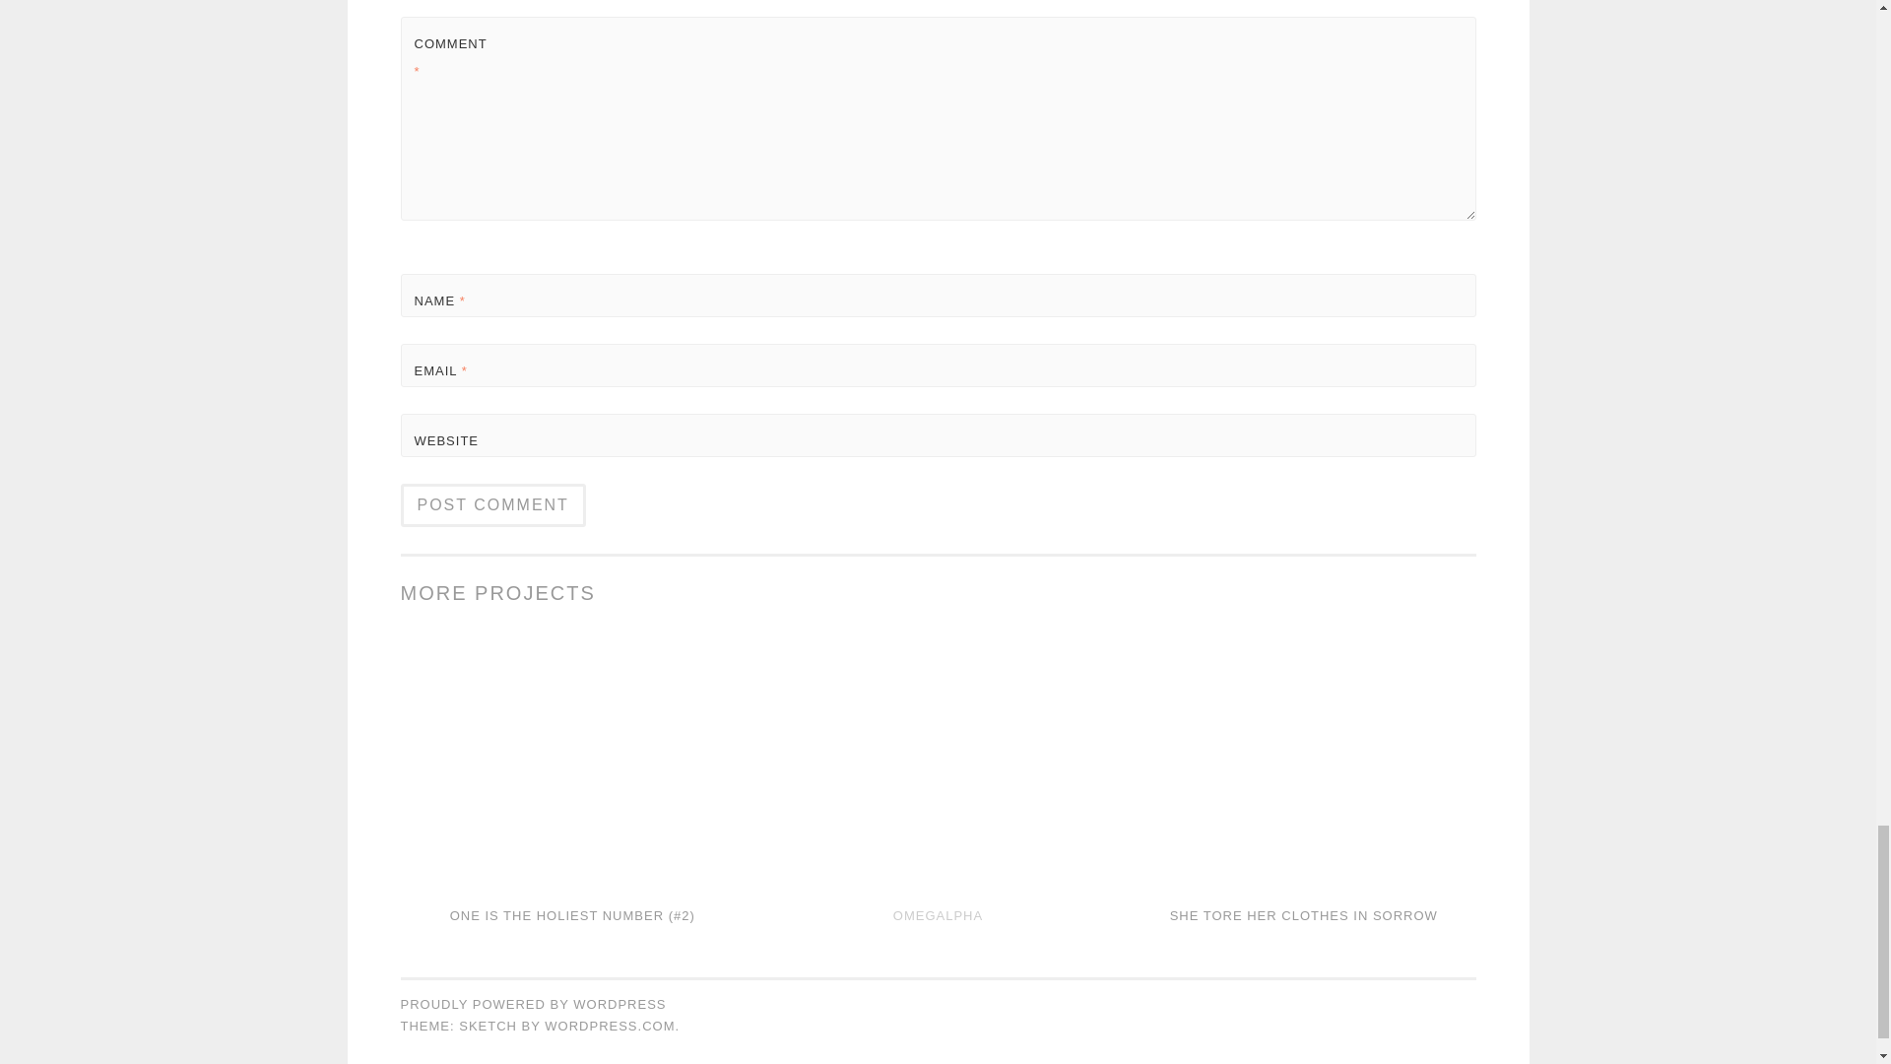  What do you see at coordinates (938, 916) in the screenshot?
I see `OMEGALPHA` at bounding box center [938, 916].